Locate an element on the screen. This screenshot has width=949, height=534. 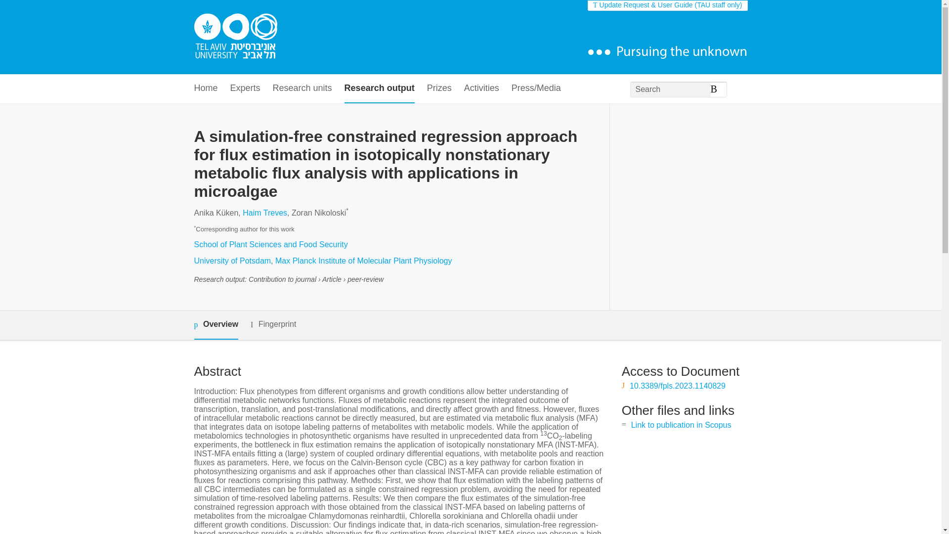
Research output is located at coordinates (380, 89).